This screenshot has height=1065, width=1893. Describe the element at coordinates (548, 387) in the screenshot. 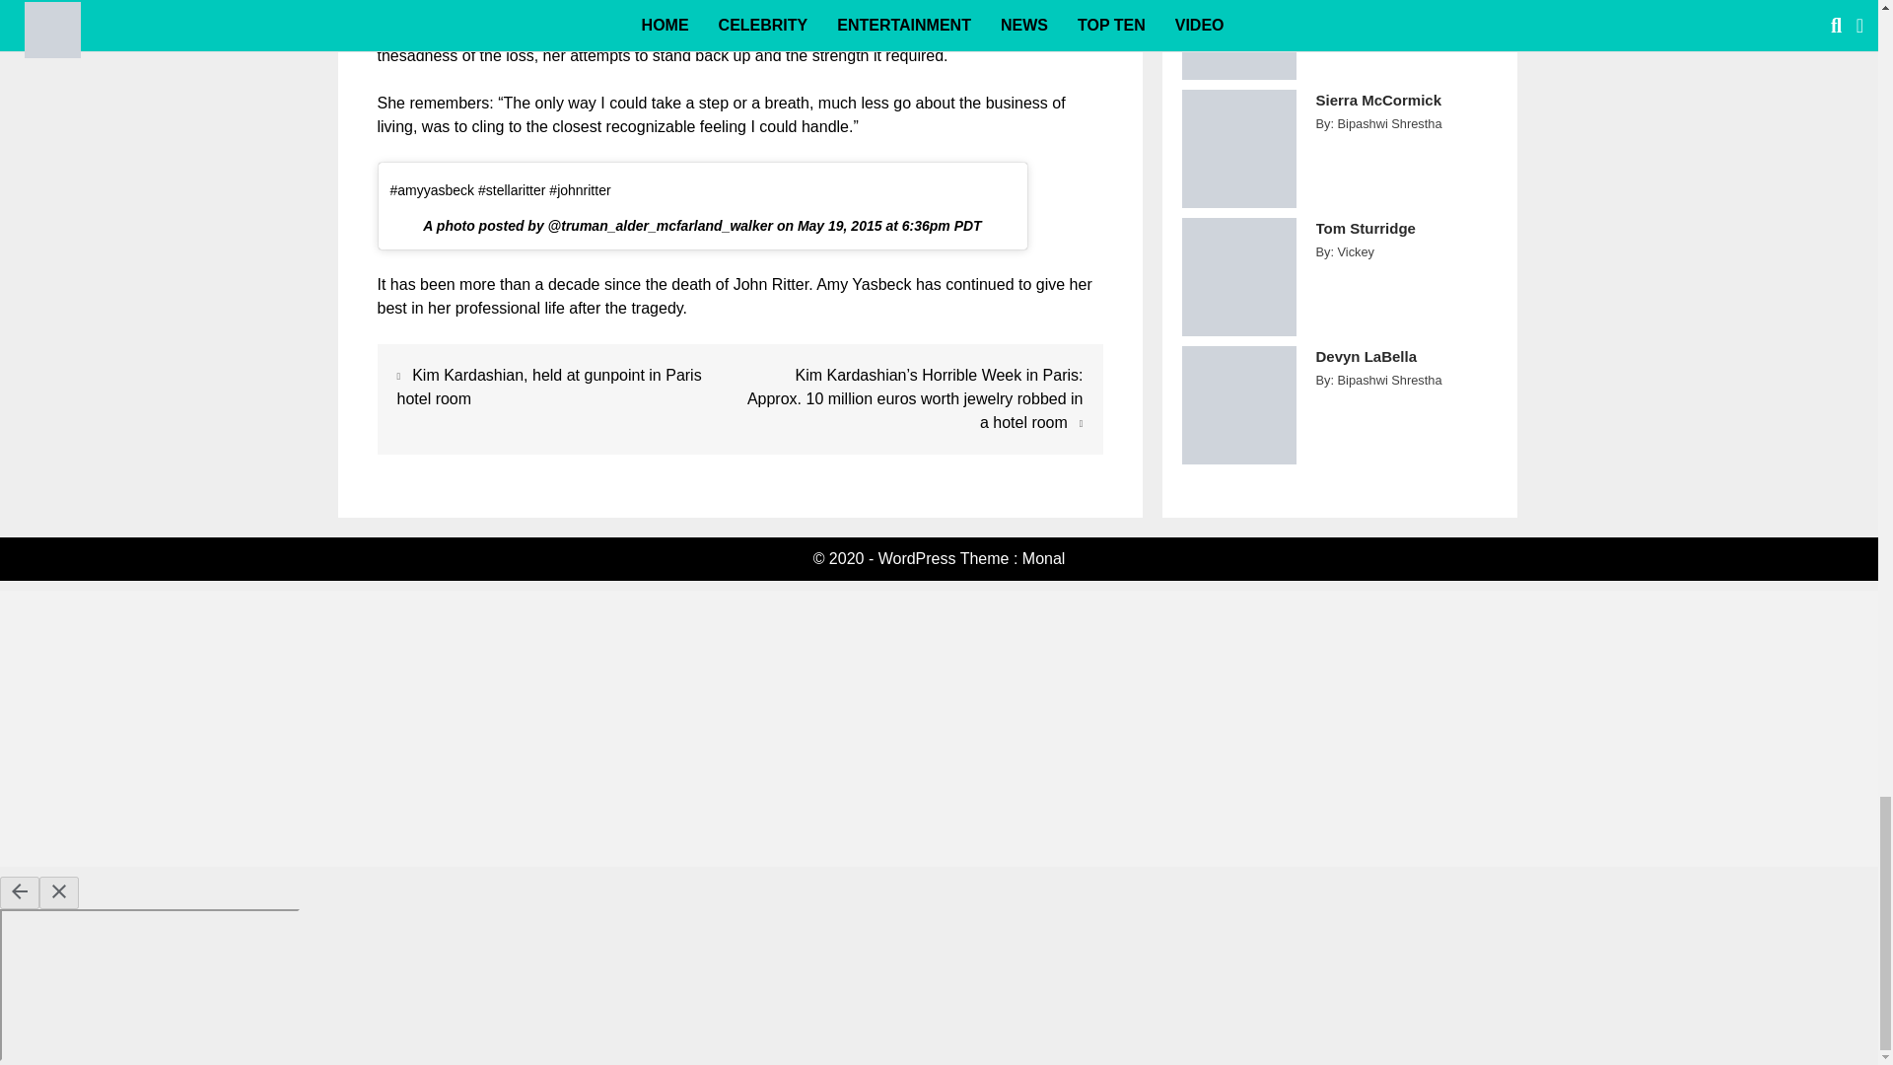

I see `Kim Kardashian, held at gunpoint in Paris hotel room` at that location.